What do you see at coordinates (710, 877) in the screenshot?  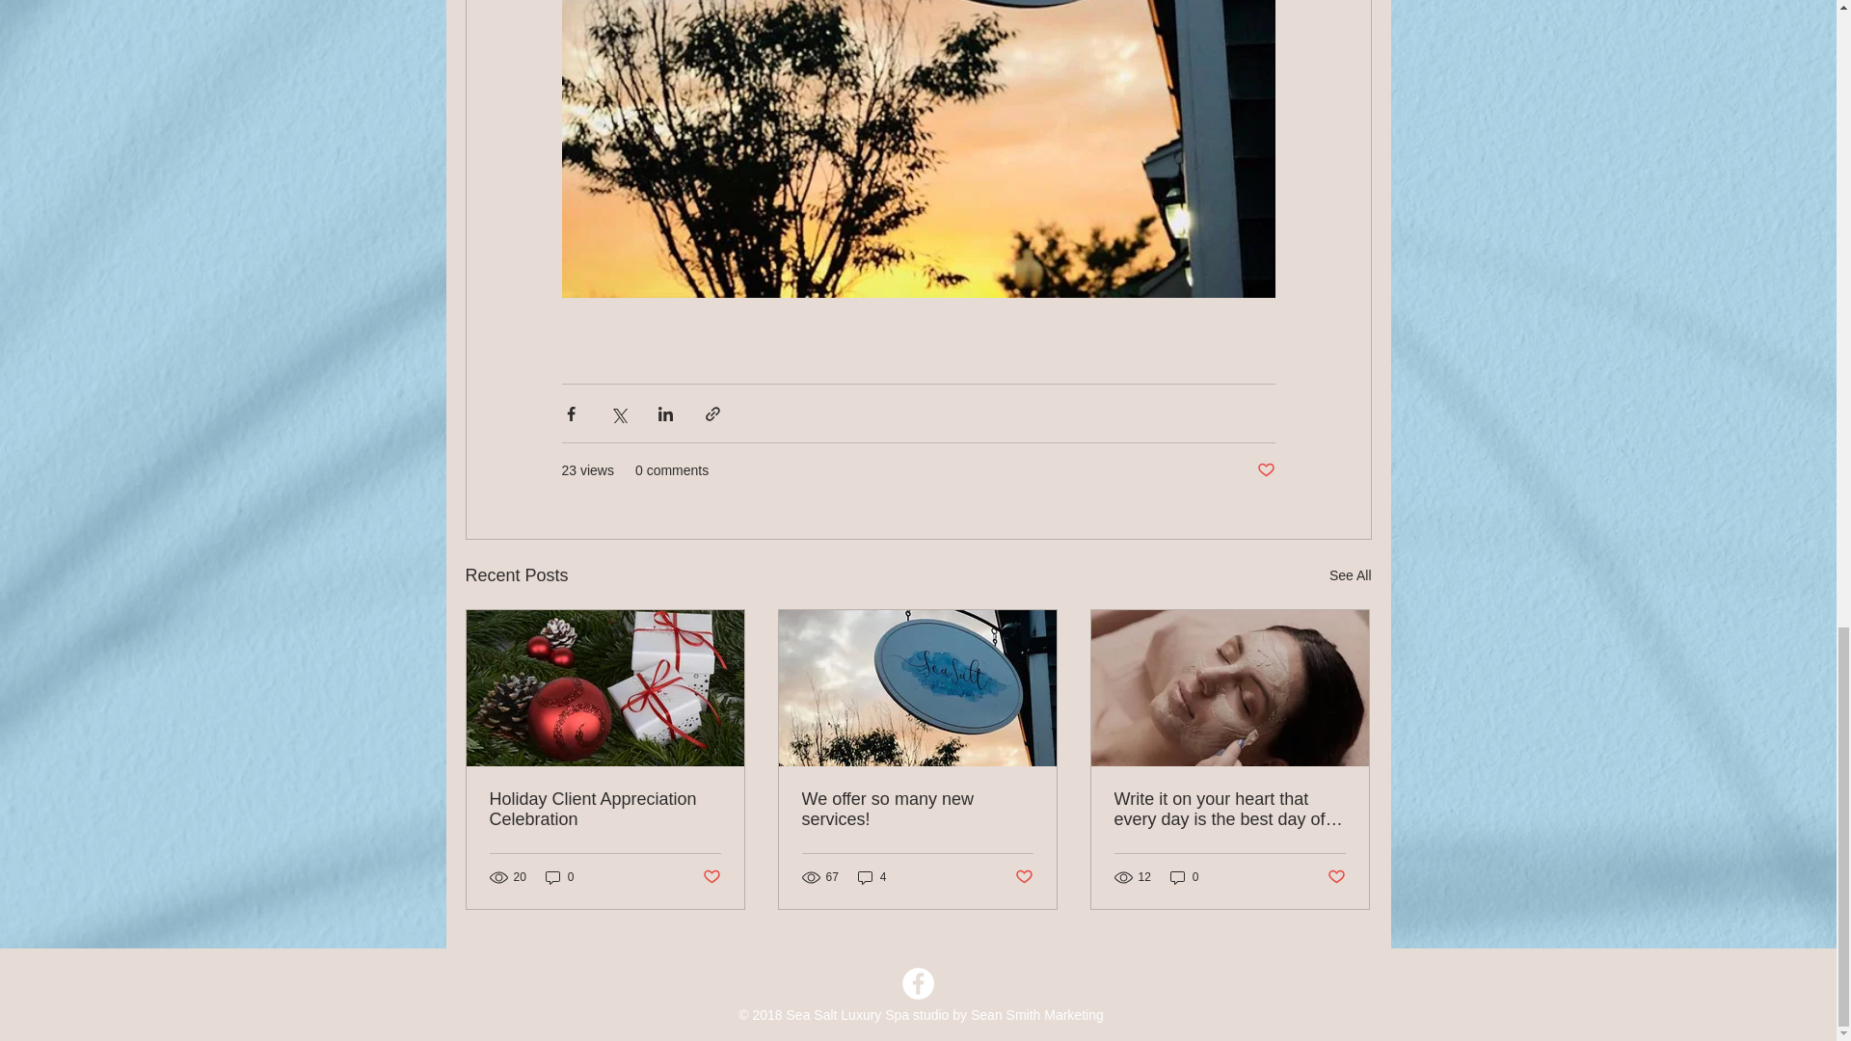 I see `Post not marked as liked` at bounding box center [710, 877].